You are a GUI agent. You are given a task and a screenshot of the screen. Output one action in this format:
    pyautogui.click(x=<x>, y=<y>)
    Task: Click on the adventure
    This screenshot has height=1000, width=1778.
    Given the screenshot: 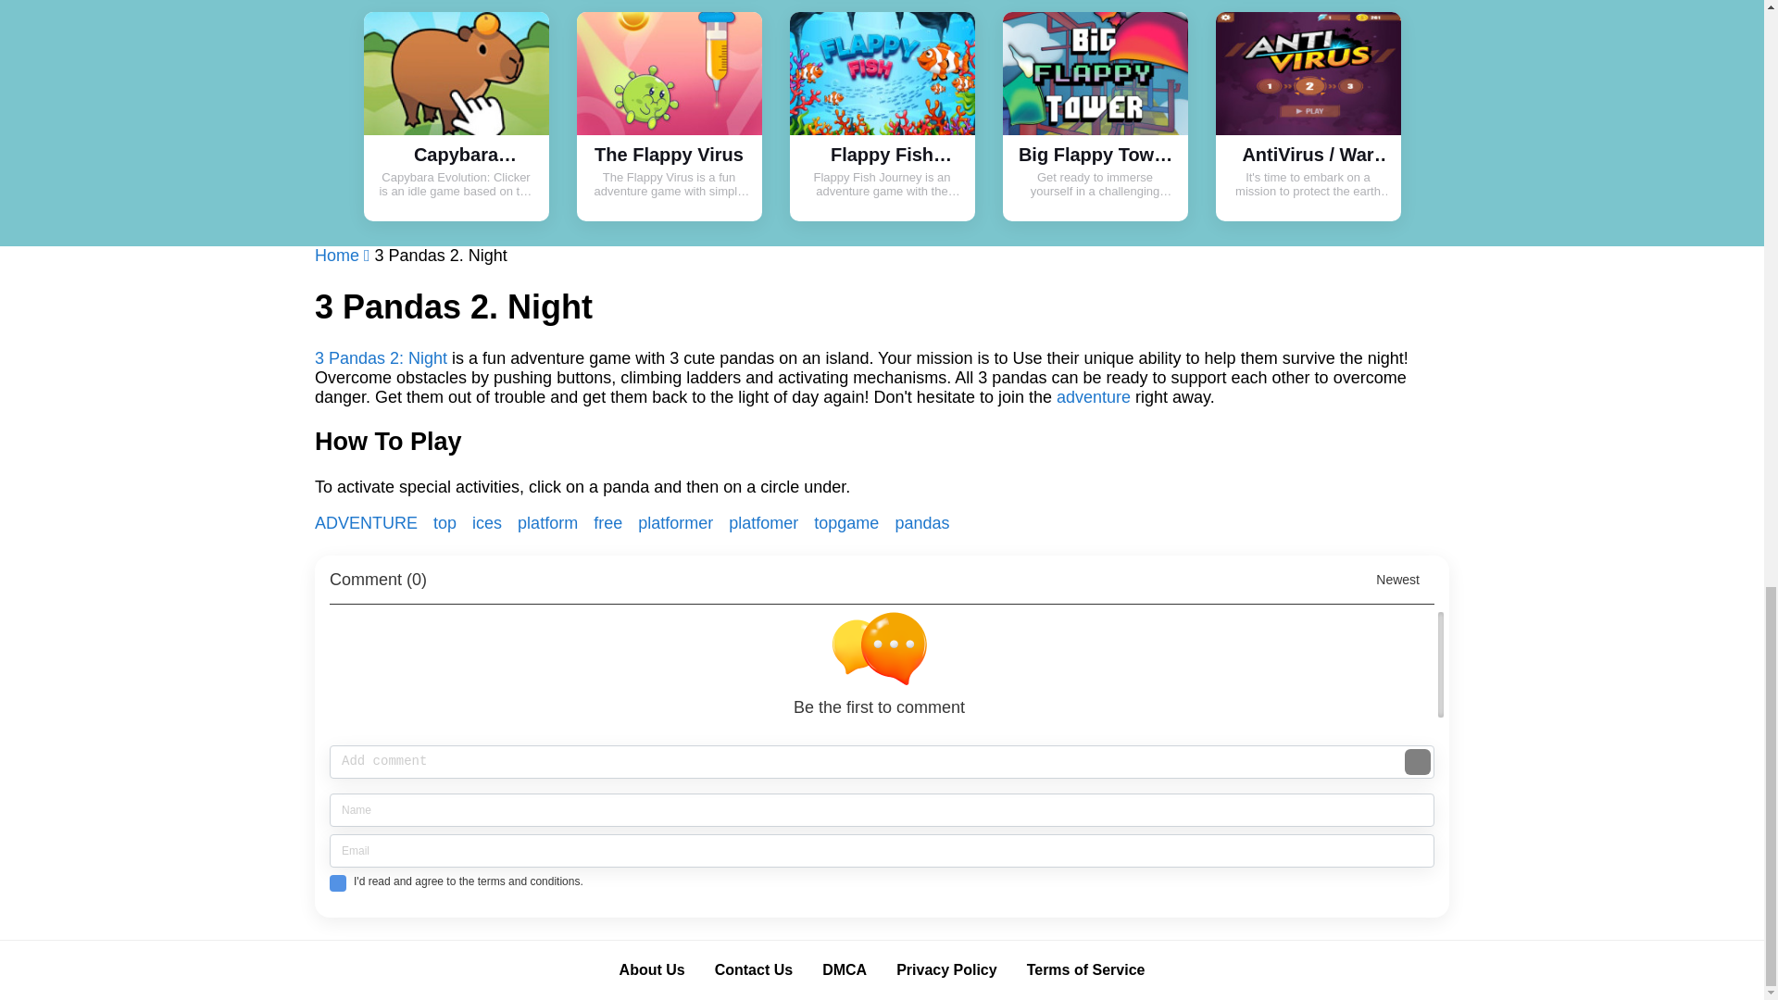 What is the action you would take?
    pyautogui.click(x=1093, y=396)
    